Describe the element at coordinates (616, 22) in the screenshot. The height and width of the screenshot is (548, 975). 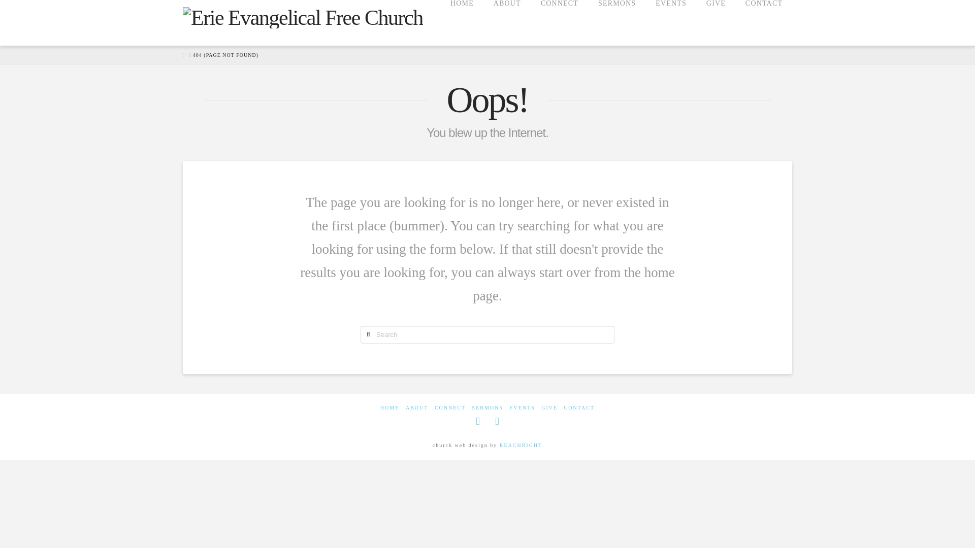
I see `SERMONS` at that location.